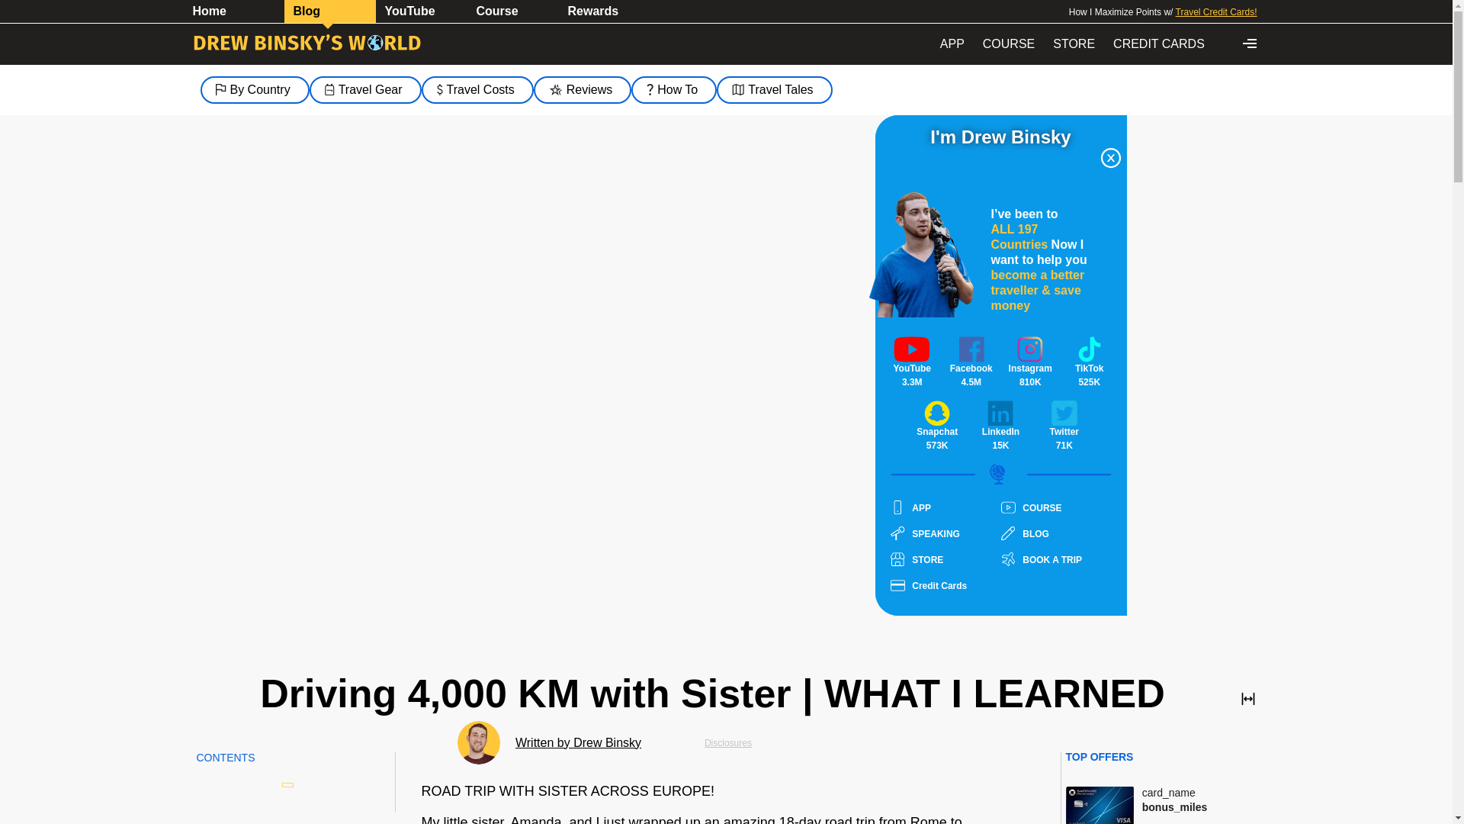 The width and height of the screenshot is (1464, 824). I want to click on Course, so click(512, 11).